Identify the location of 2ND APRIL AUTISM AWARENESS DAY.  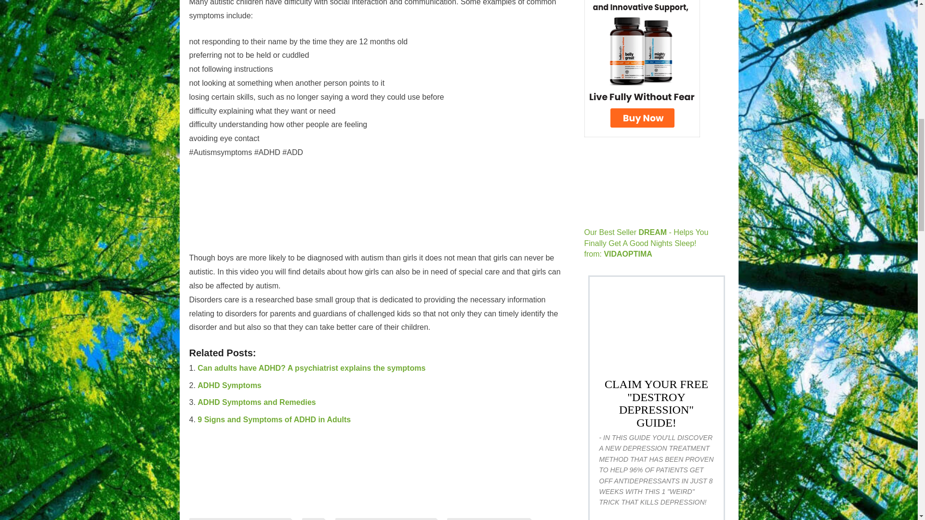
(239, 519).